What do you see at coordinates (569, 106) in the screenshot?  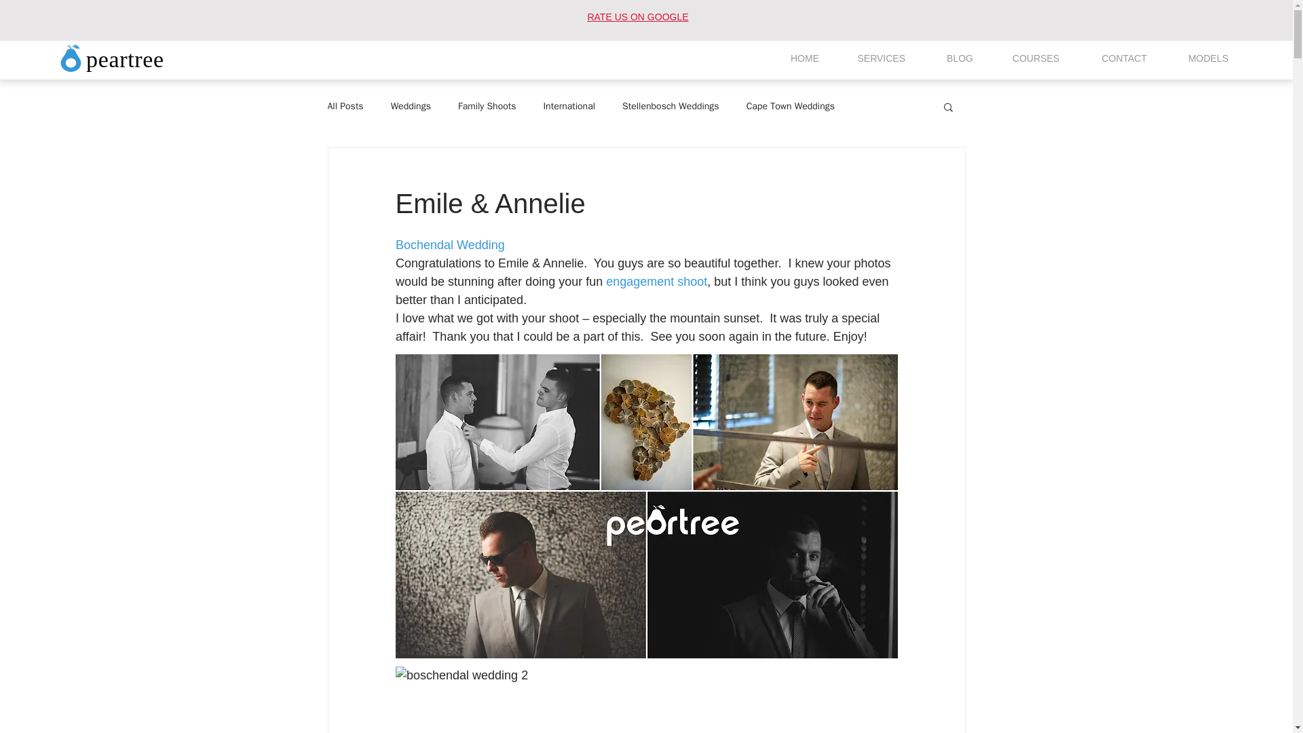 I see `International` at bounding box center [569, 106].